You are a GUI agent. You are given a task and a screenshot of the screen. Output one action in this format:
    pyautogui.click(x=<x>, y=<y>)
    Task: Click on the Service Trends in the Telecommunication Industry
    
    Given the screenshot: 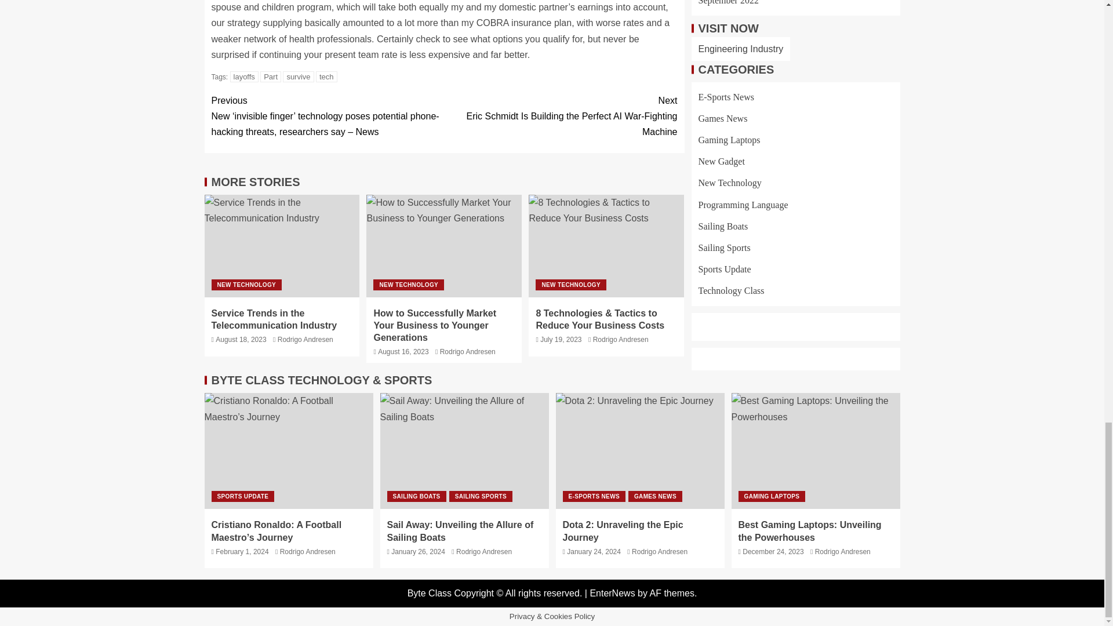 What is the action you would take?
    pyautogui.click(x=274, y=319)
    